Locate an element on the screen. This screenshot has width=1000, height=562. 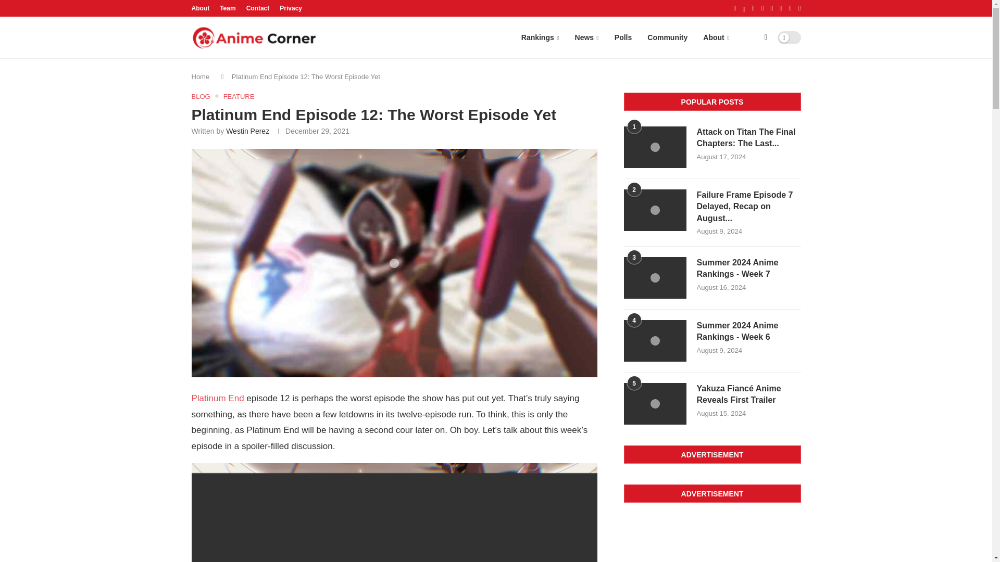
About is located at coordinates (201, 8).